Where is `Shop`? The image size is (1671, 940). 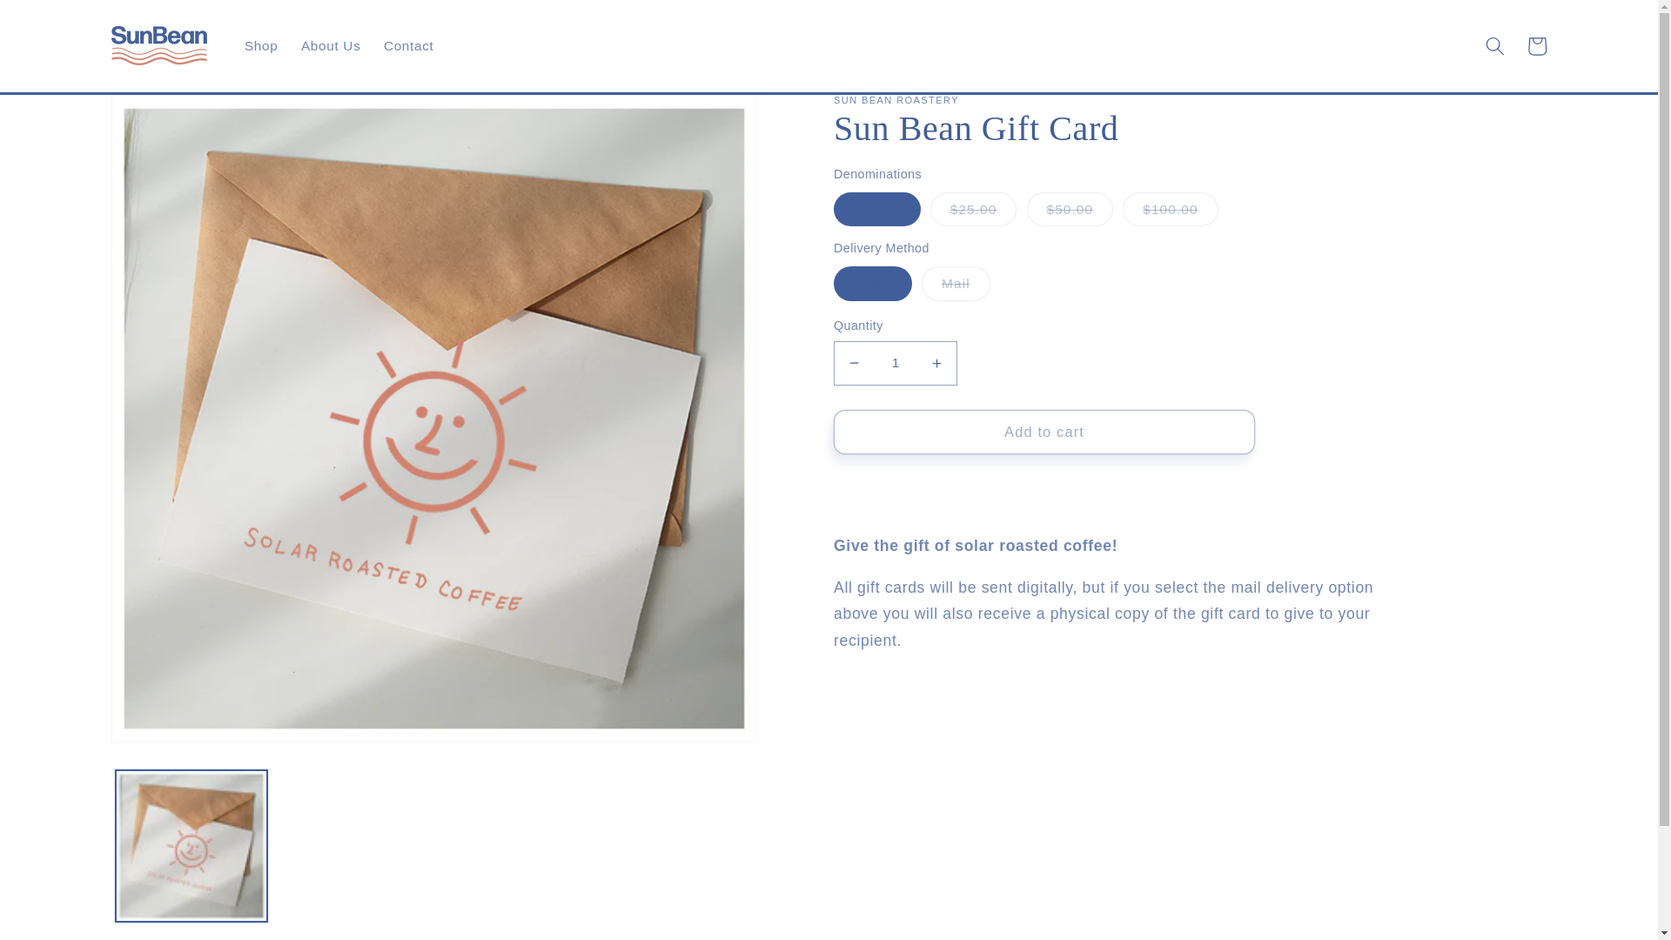 Shop is located at coordinates (261, 45).